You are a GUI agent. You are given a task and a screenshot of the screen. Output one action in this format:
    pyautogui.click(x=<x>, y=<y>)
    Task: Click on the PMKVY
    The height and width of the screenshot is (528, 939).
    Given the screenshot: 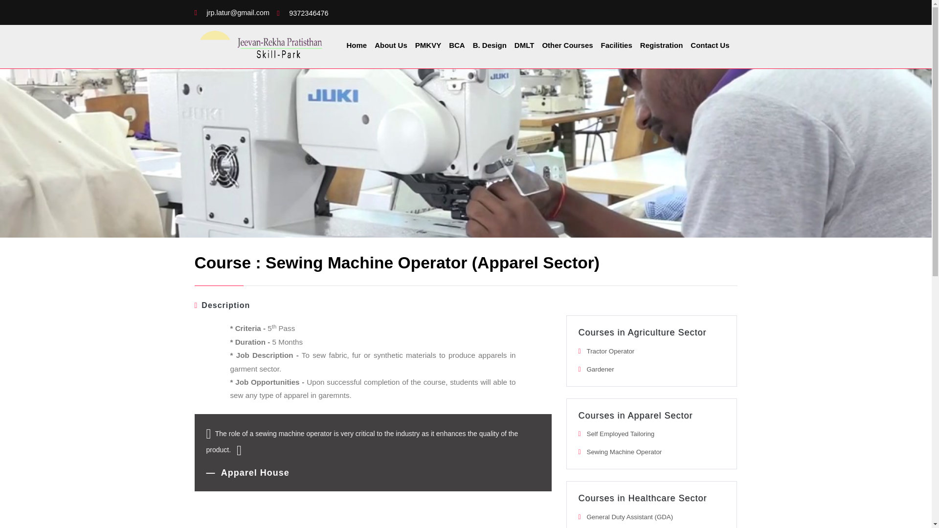 What is the action you would take?
    pyautogui.click(x=428, y=45)
    